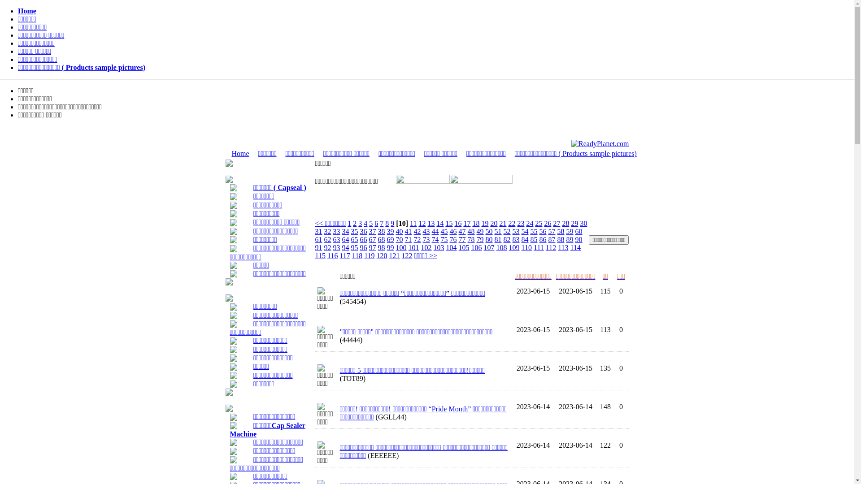 This screenshot has width=861, height=484. I want to click on 41, so click(409, 231).